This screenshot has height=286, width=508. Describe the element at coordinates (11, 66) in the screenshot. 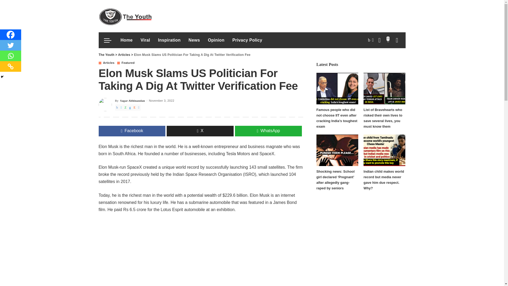

I see `Copy Link` at that location.